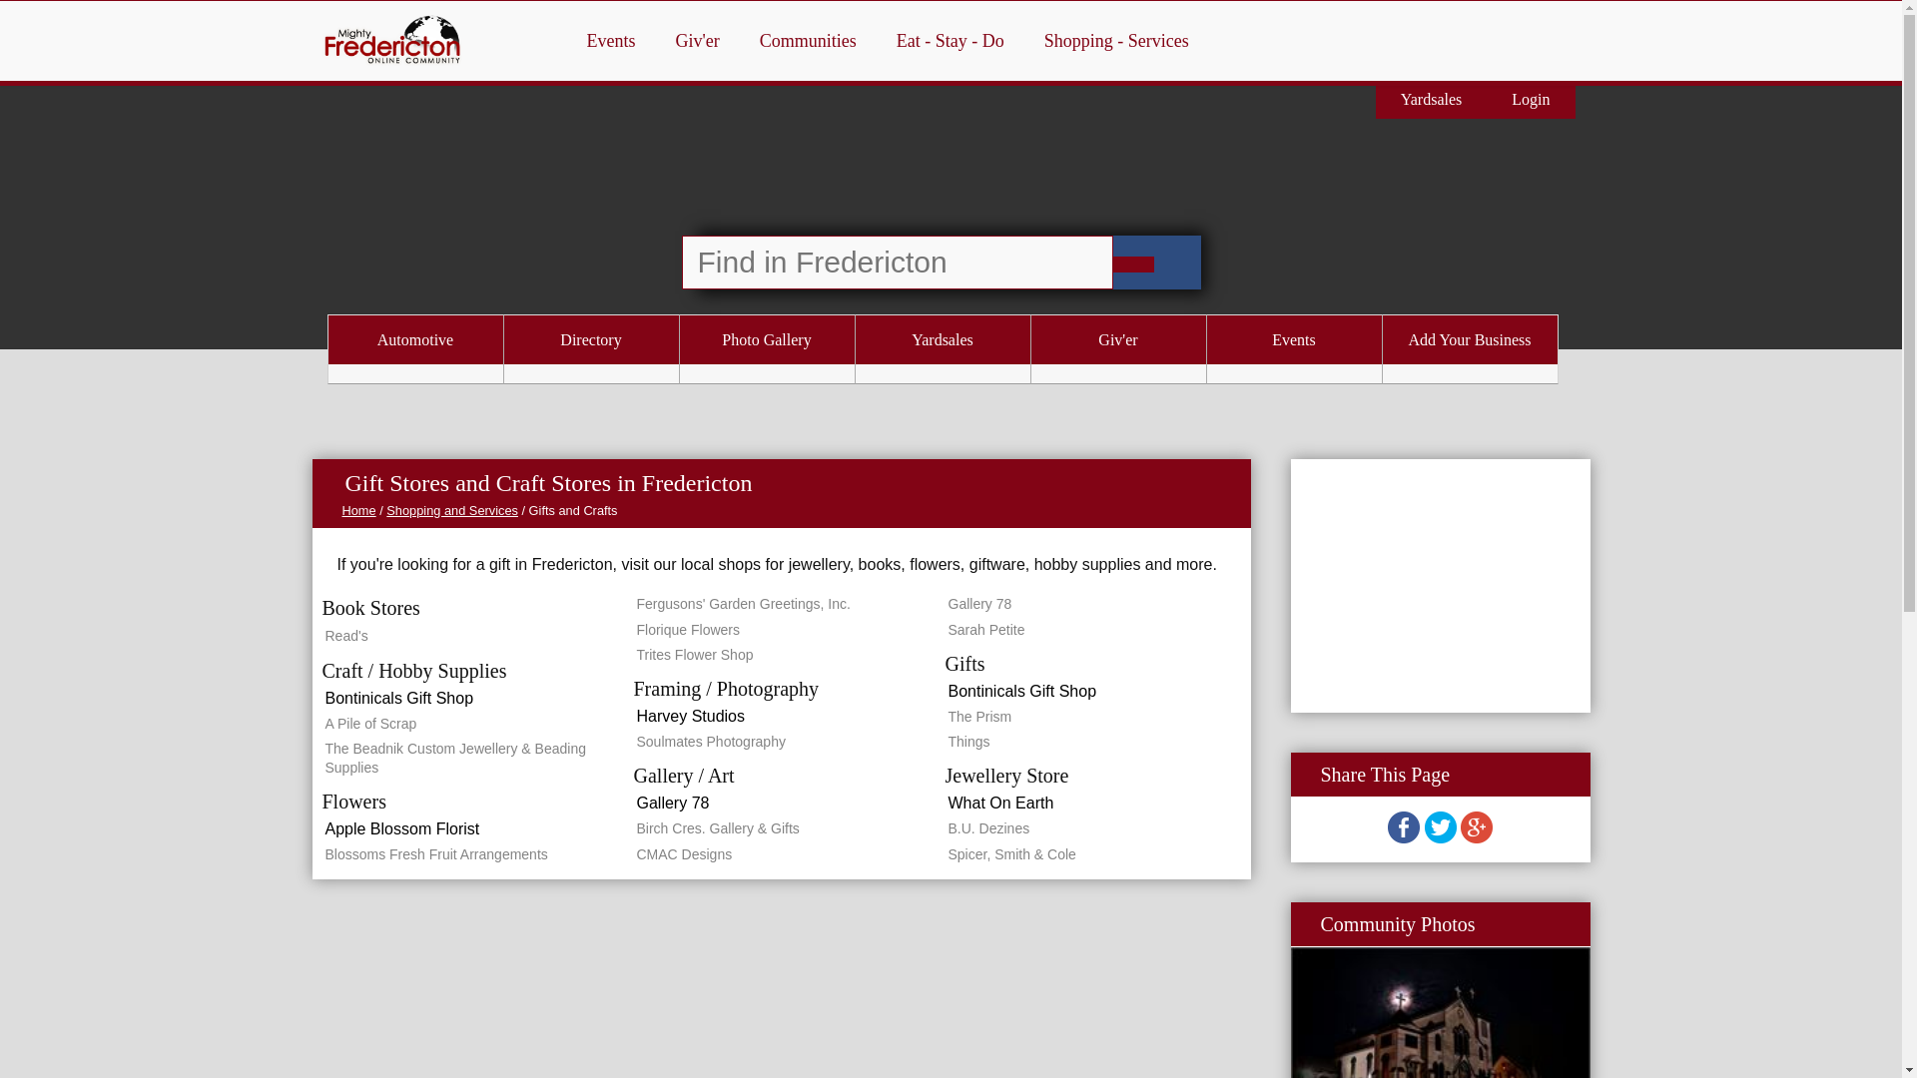 The height and width of the screenshot is (1078, 1917). Describe the element at coordinates (590, 339) in the screenshot. I see `Directory` at that location.